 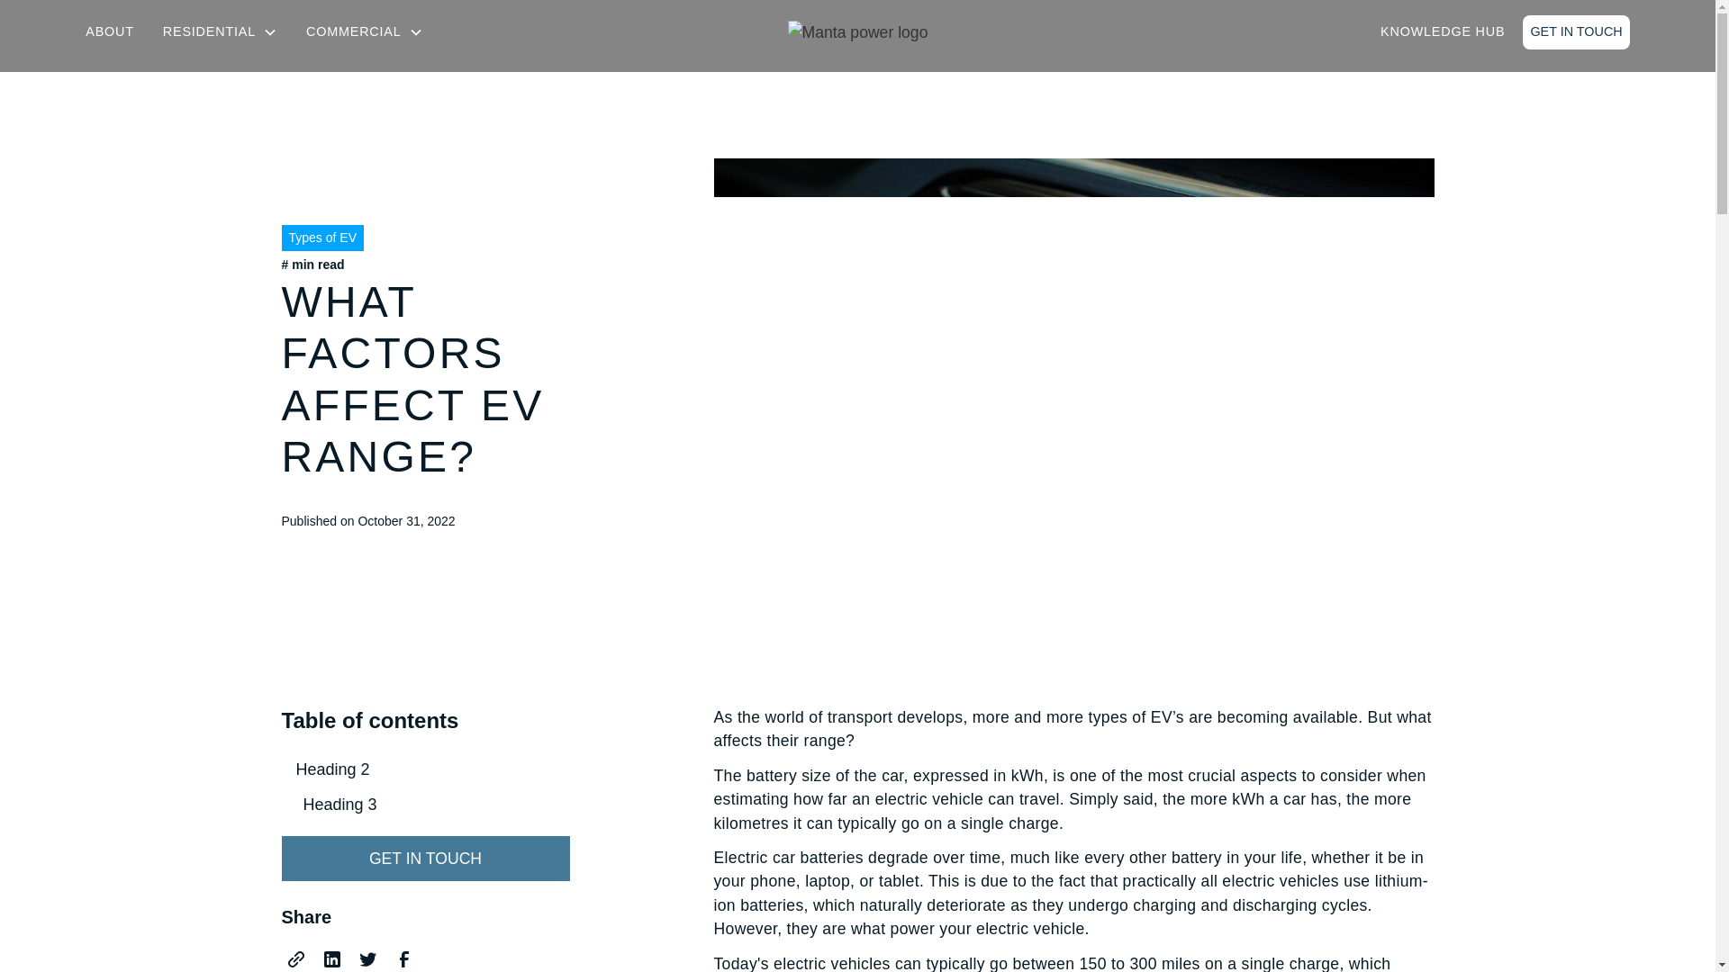 I want to click on Heading 3, so click(x=432, y=805).